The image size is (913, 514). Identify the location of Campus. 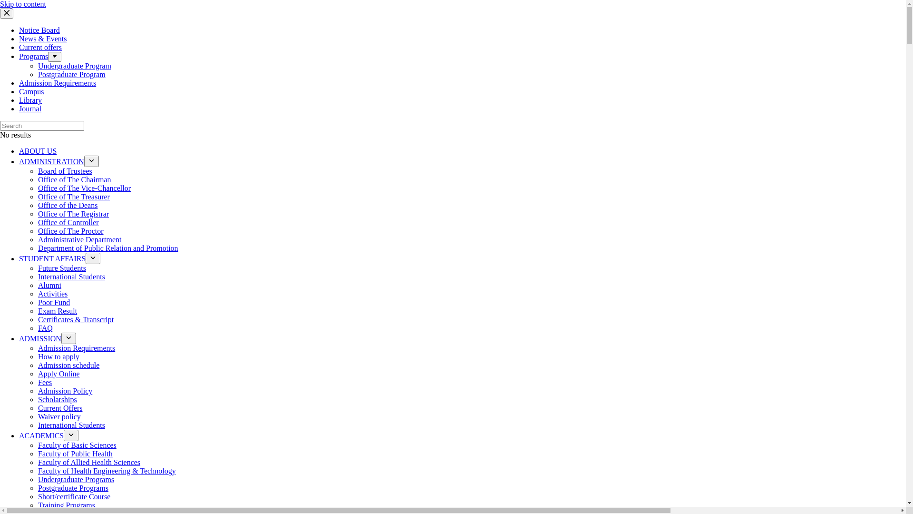
(31, 91).